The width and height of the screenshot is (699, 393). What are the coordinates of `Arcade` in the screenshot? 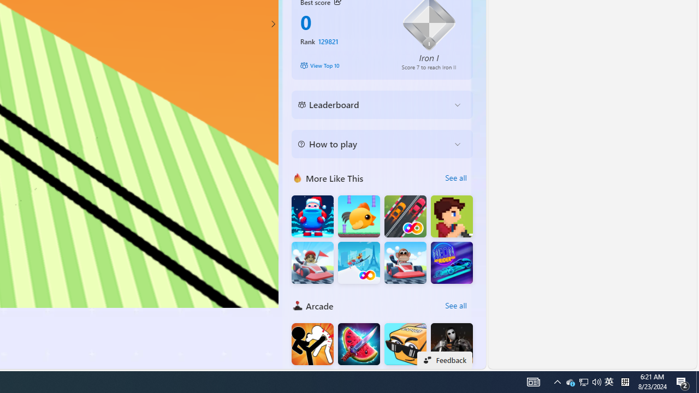 It's located at (297, 305).